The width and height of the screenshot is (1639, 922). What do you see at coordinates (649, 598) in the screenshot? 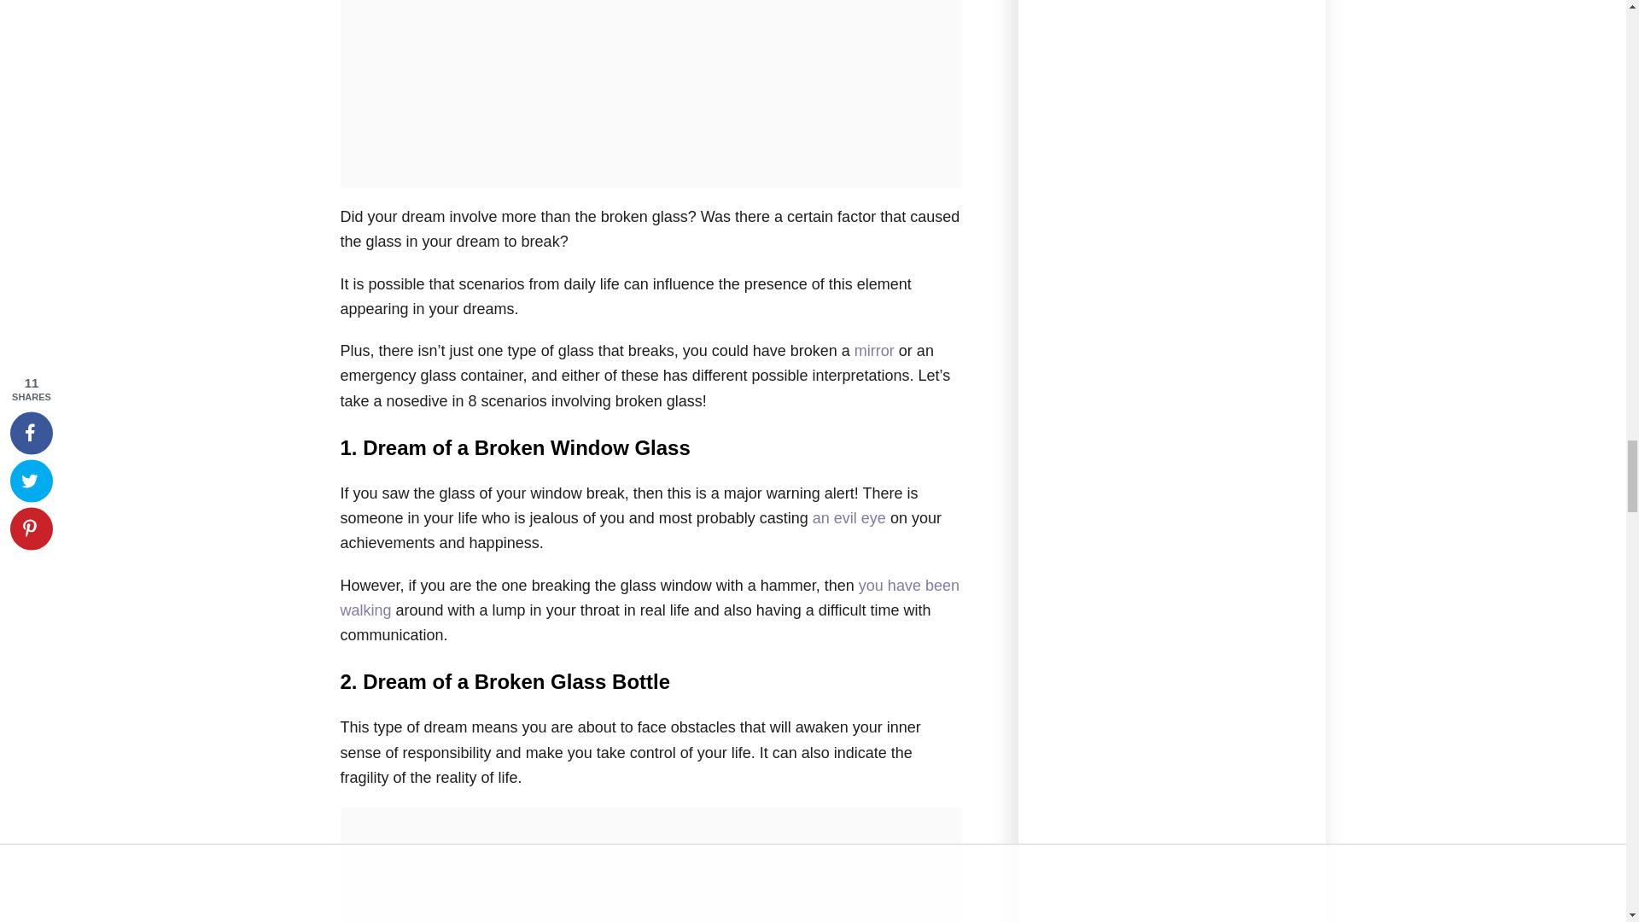
I see `you have been walking` at bounding box center [649, 598].